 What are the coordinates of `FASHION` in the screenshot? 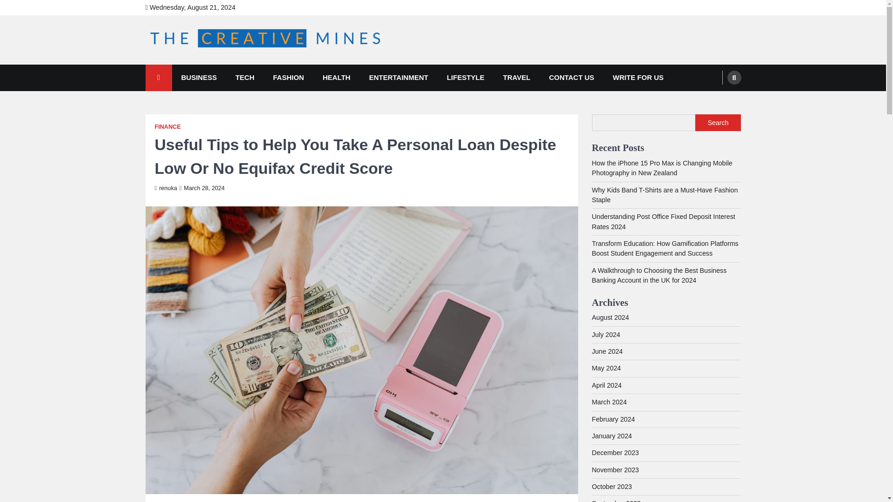 It's located at (288, 78).